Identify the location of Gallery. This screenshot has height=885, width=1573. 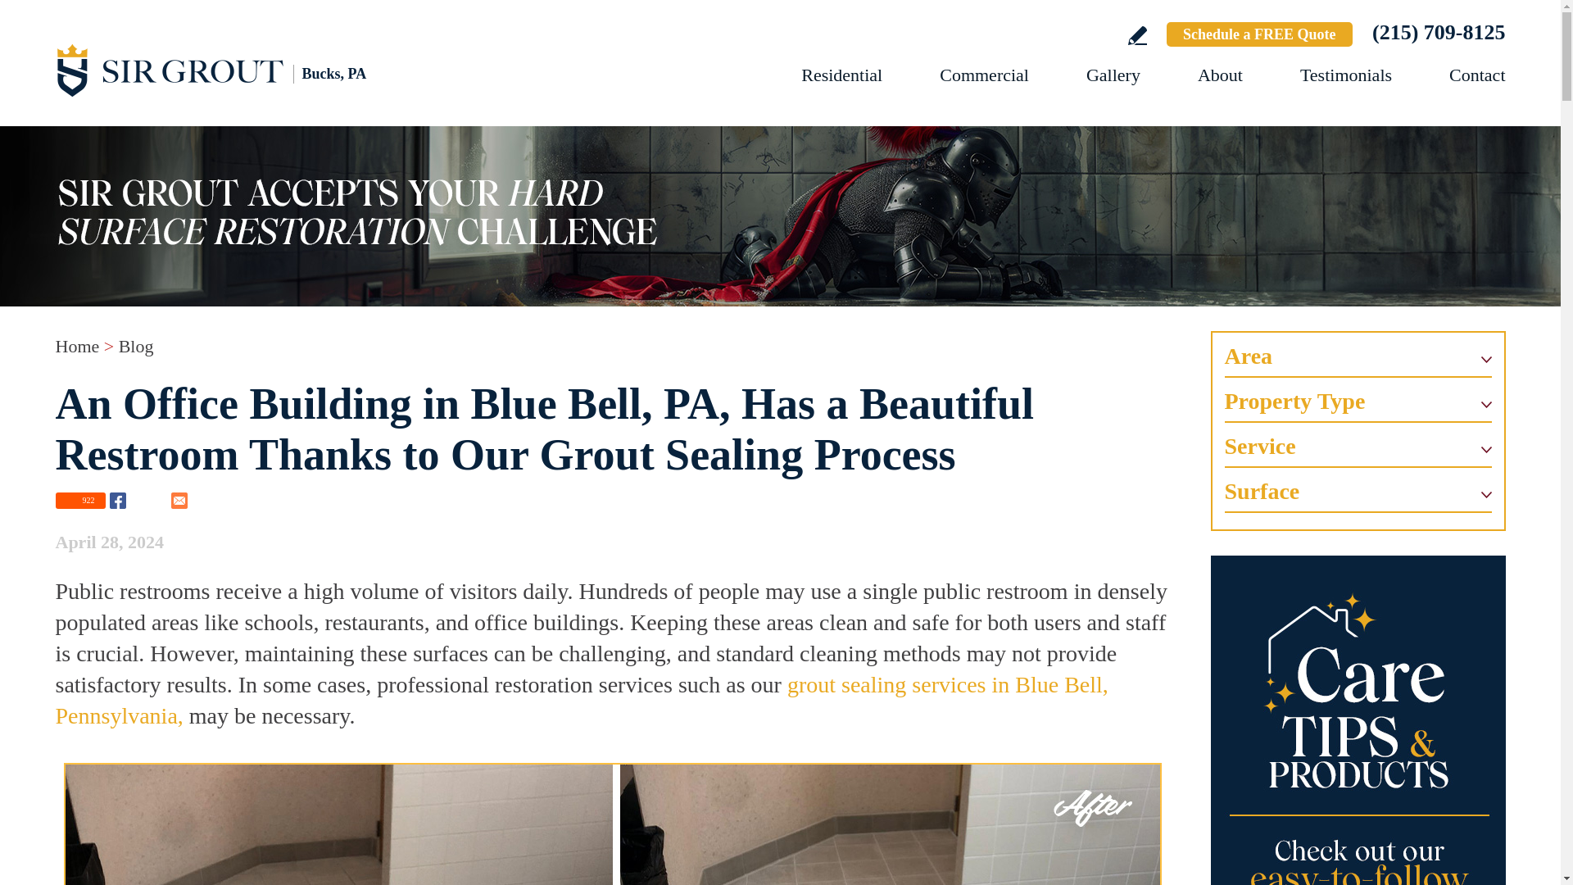
(1113, 74).